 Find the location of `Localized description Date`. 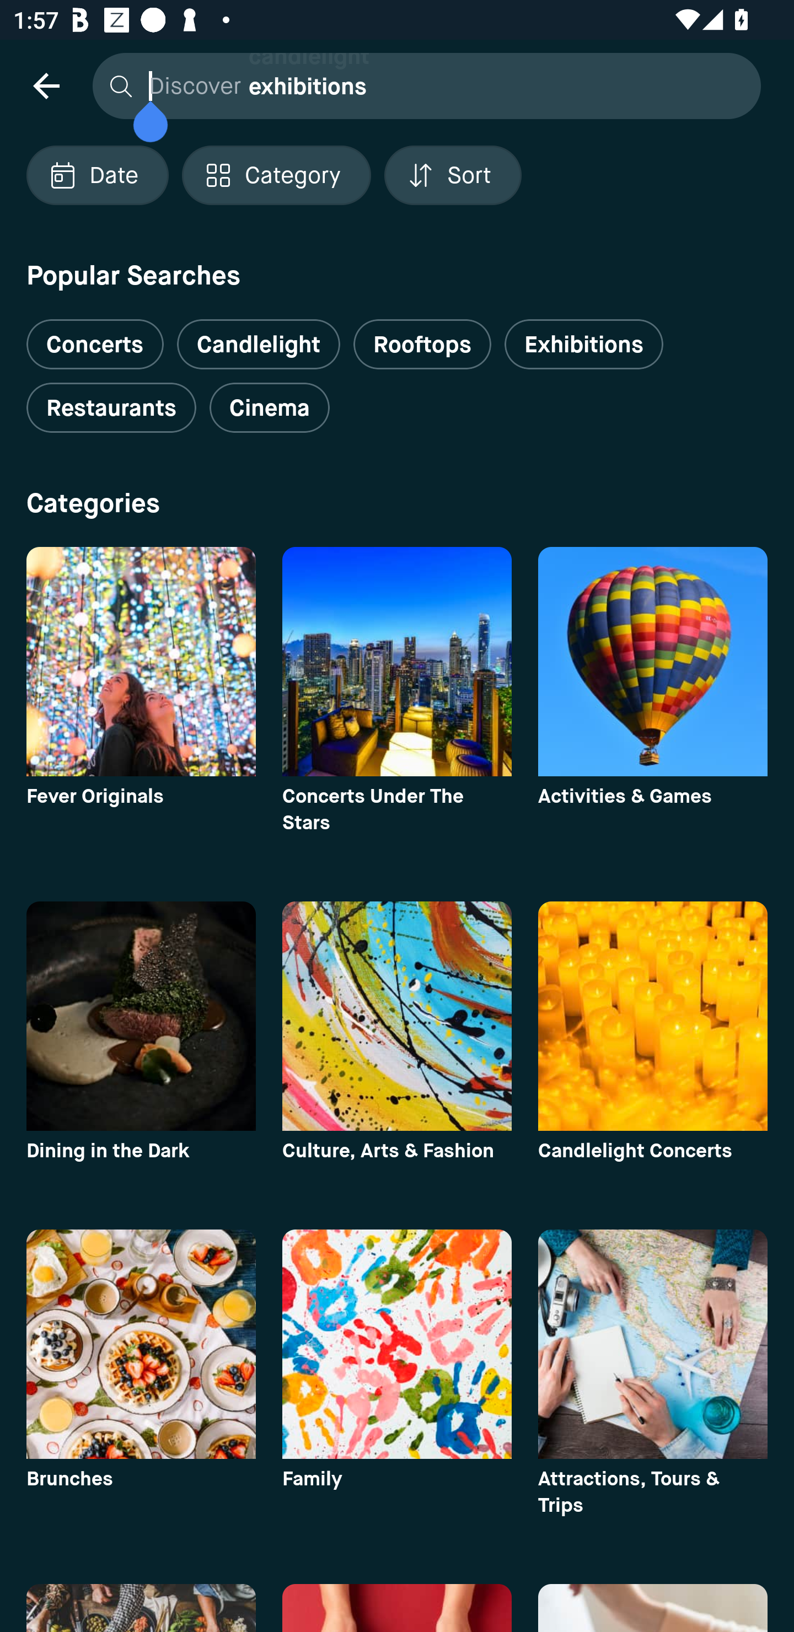

Localized description Date is located at coordinates (97, 175).